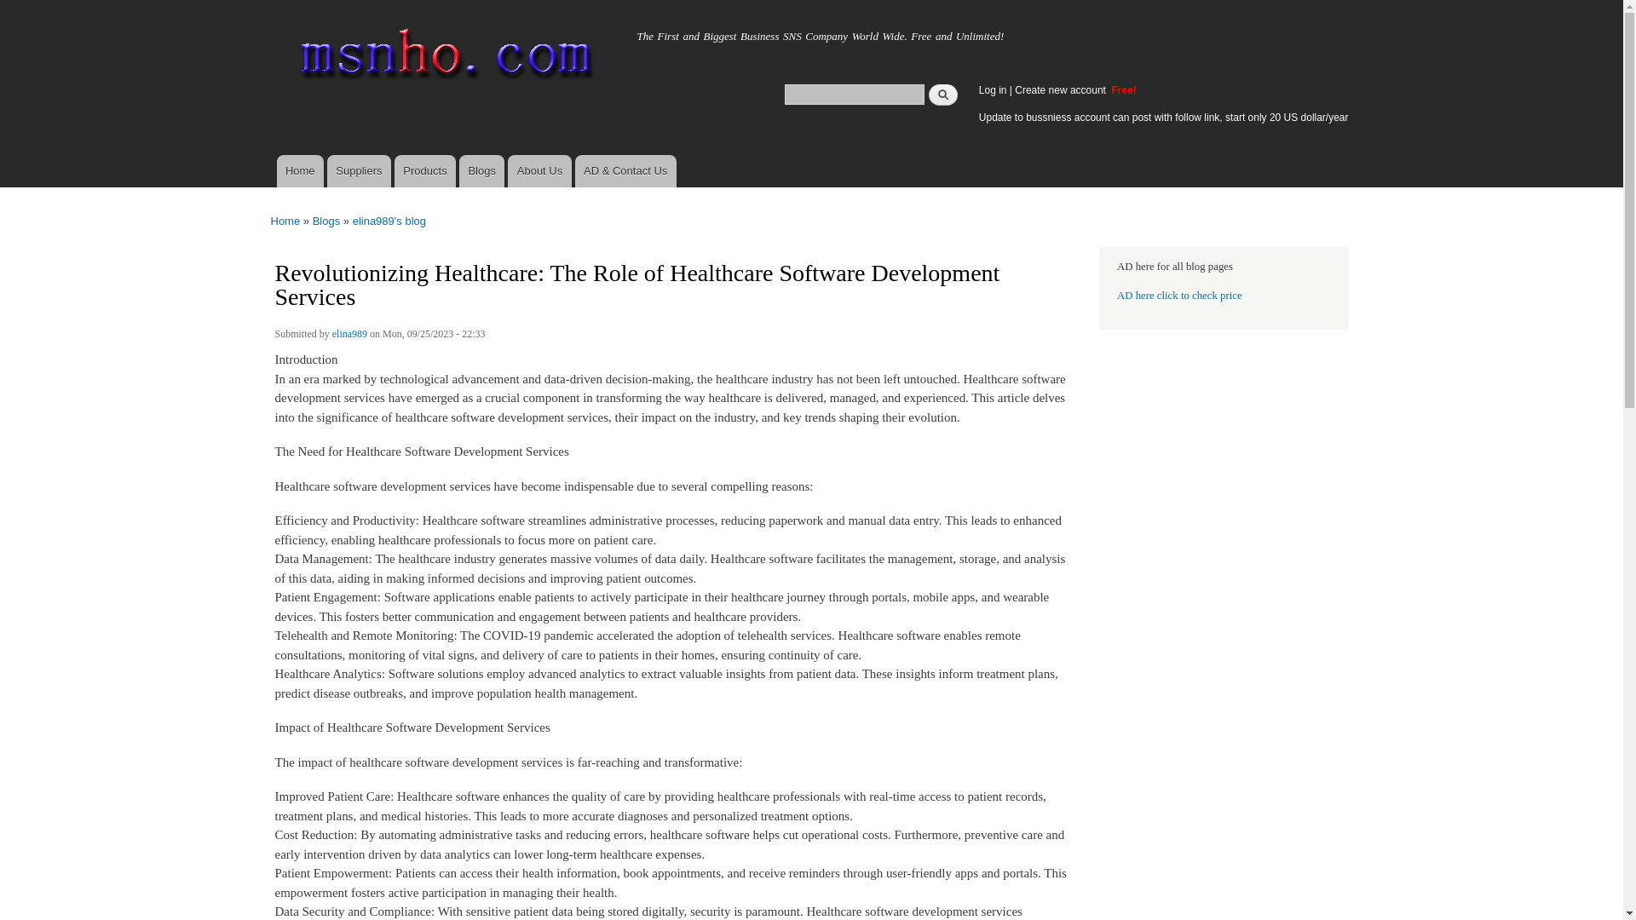 This screenshot has width=1636, height=920. Describe the element at coordinates (424, 171) in the screenshot. I see `Products` at that location.